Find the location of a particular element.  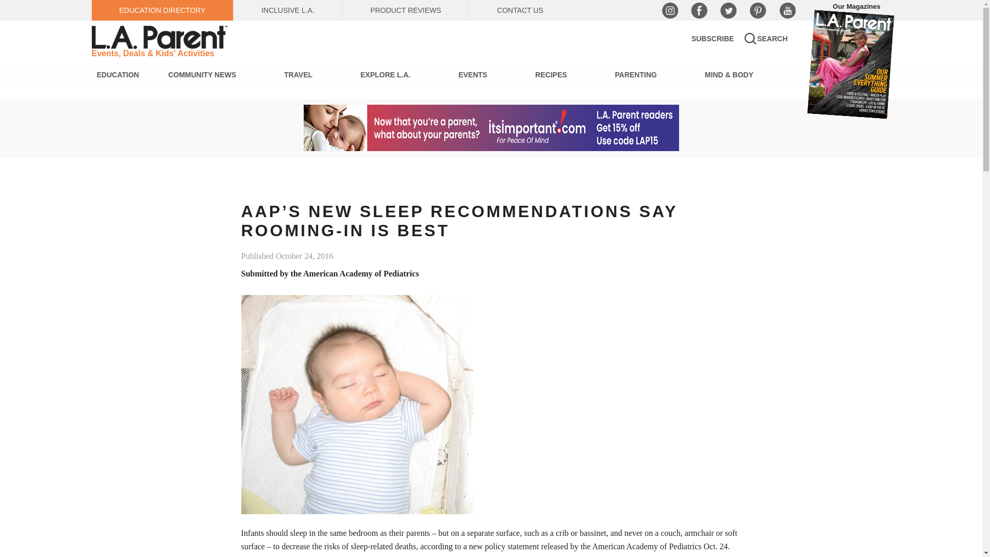

INCLUSIVE L.A. is located at coordinates (288, 10).